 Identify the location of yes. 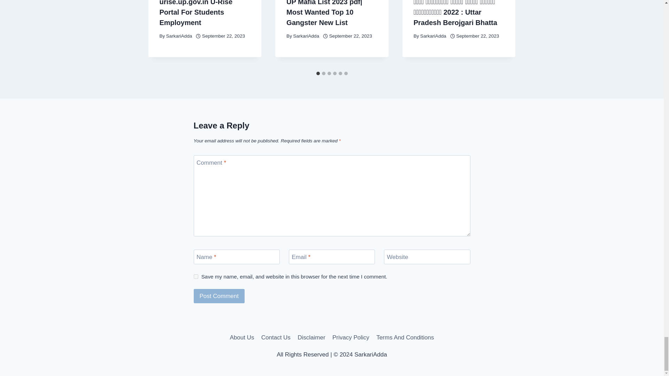
(196, 276).